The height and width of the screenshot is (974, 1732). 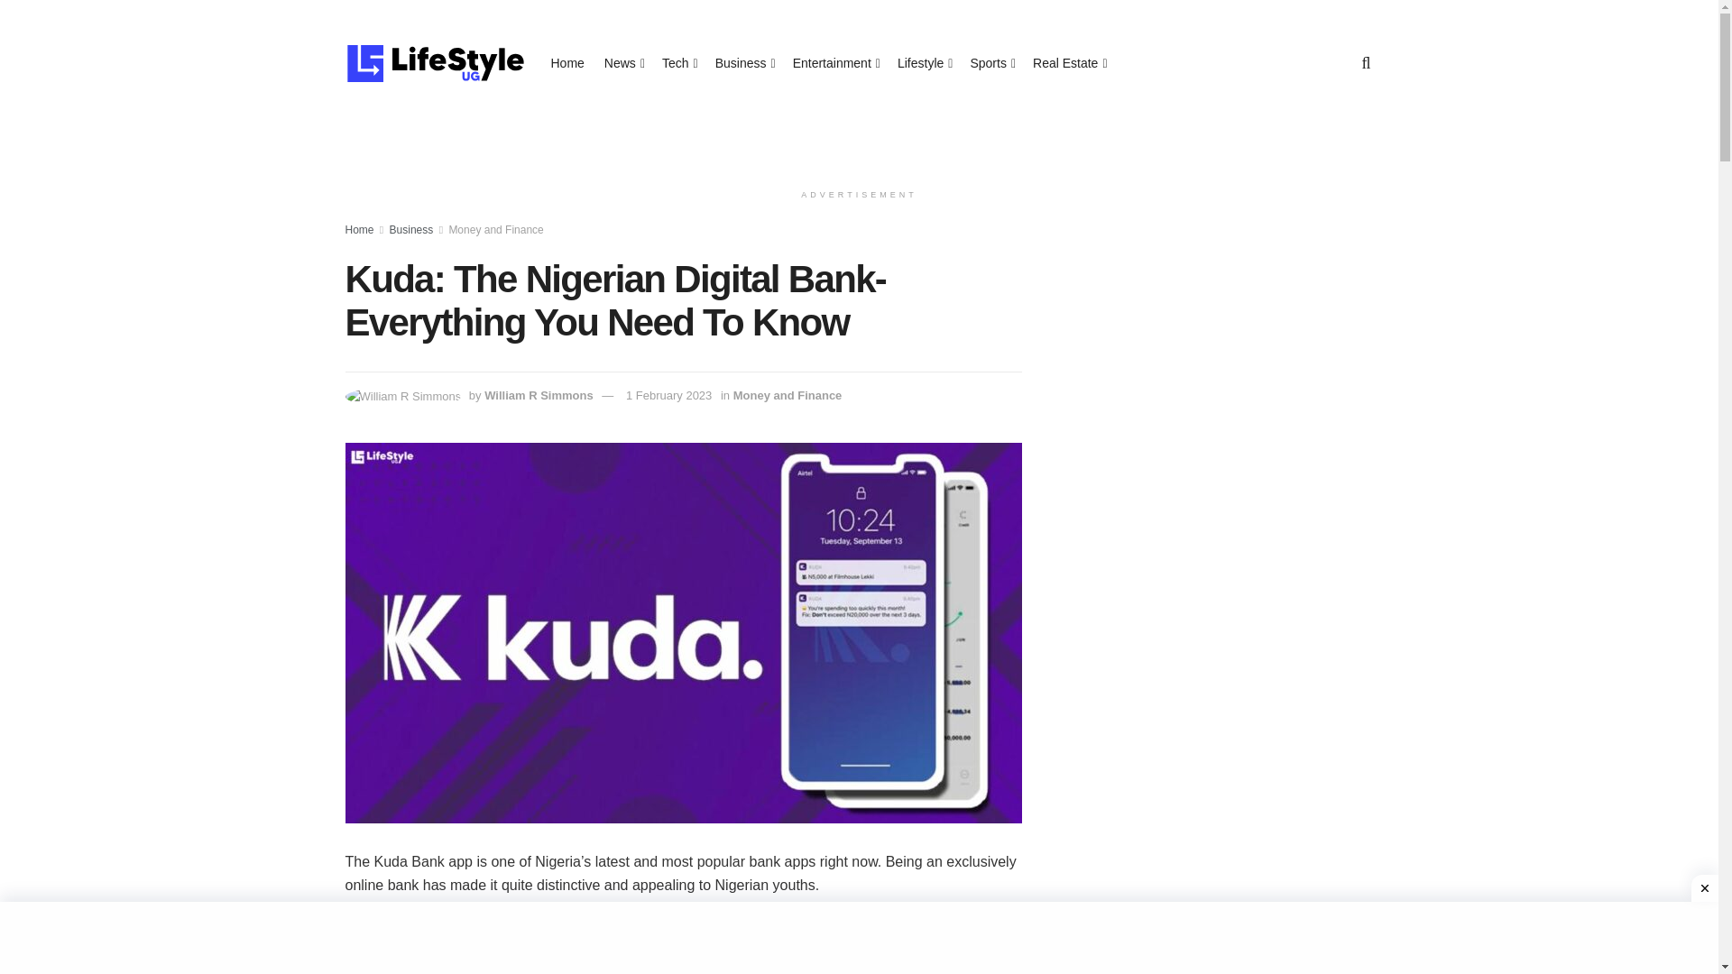 I want to click on Business, so click(x=411, y=230).